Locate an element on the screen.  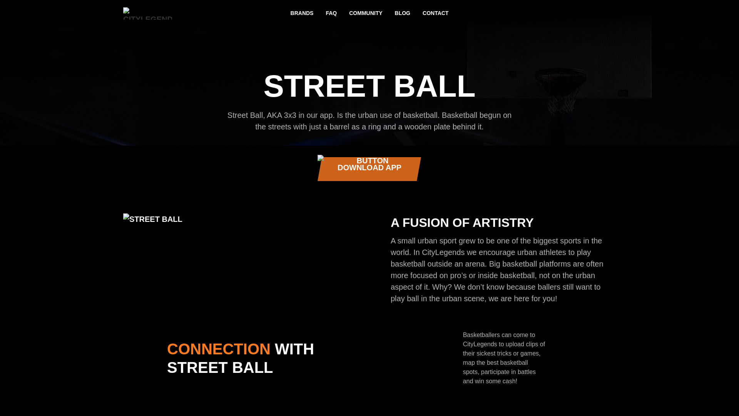
BRANDS is located at coordinates (302, 13).